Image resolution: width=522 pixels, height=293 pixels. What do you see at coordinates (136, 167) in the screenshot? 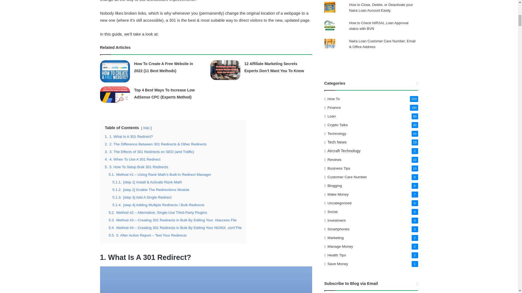
I see `5. 5. How To Setup Bulk 301 Redirects` at bounding box center [136, 167].